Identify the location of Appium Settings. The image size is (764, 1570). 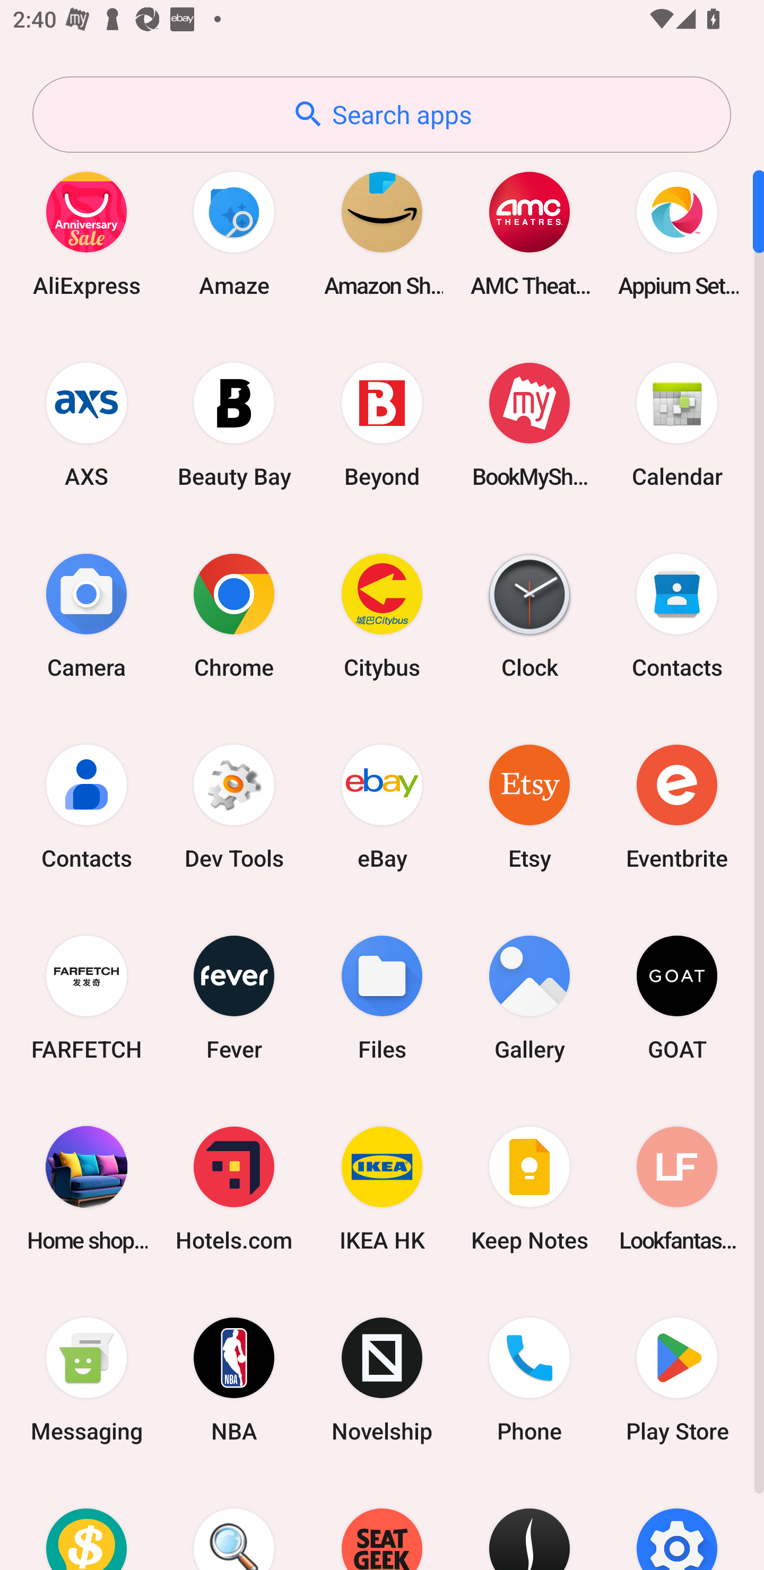
(677, 233).